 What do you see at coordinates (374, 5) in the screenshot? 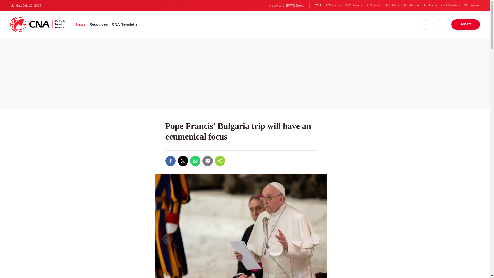
I see `ACI Digital` at bounding box center [374, 5].